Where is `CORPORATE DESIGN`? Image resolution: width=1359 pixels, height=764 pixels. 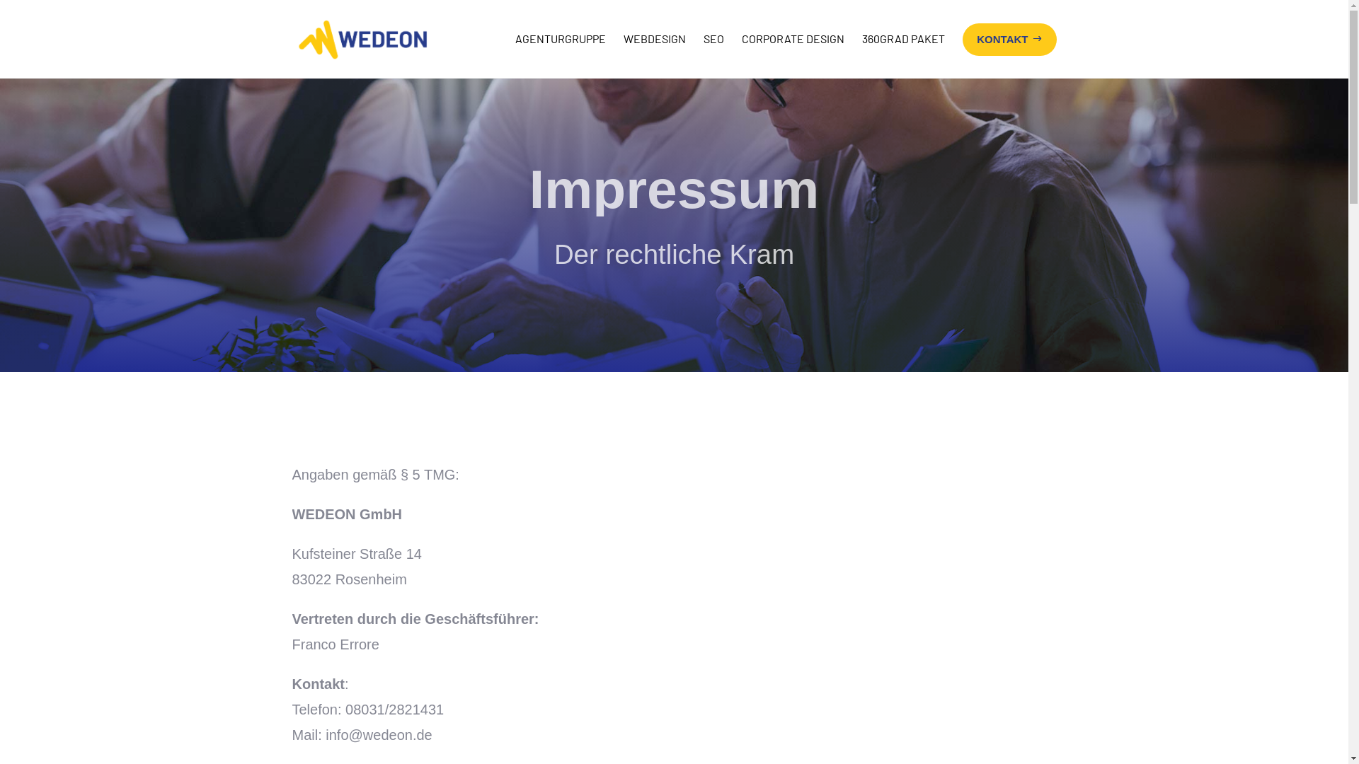
CORPORATE DESIGN is located at coordinates (793, 54).